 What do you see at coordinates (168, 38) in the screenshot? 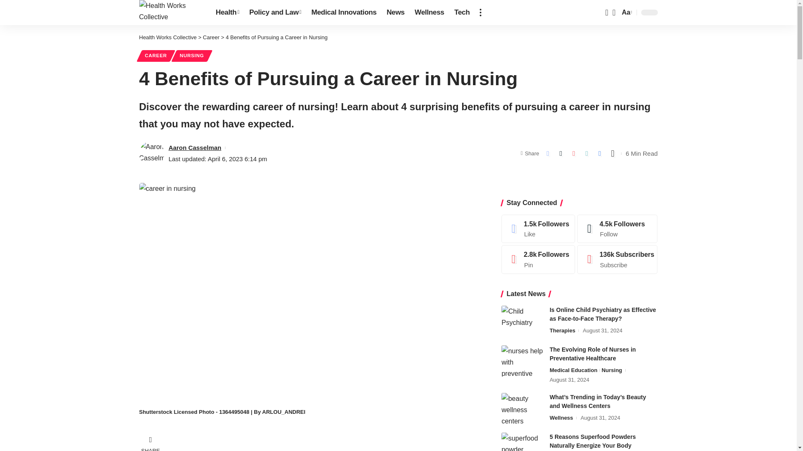
I see `Go to Health Works Collective.` at bounding box center [168, 38].